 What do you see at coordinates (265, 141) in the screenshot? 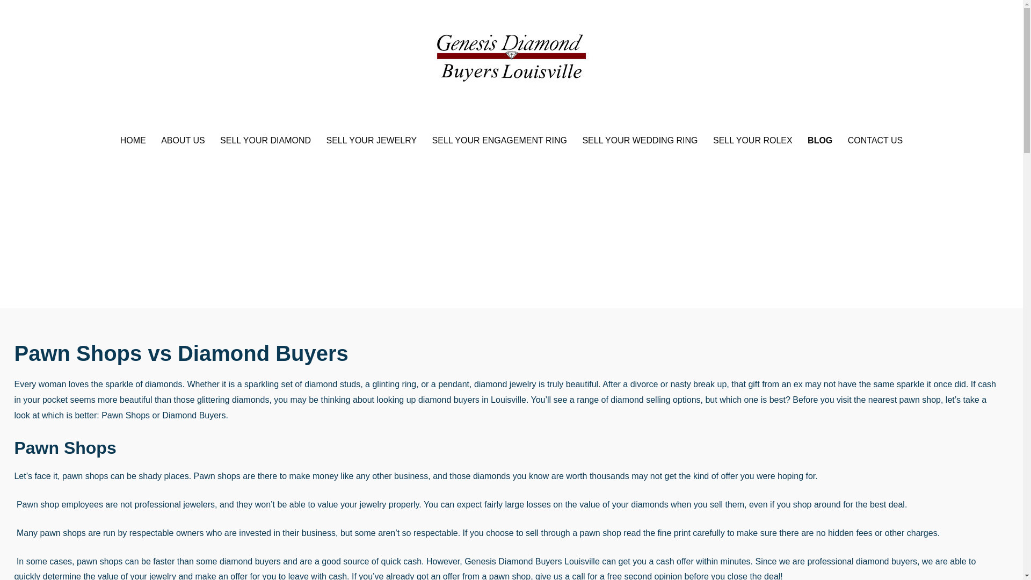
I see `SELL YOUR DIAMOND` at bounding box center [265, 141].